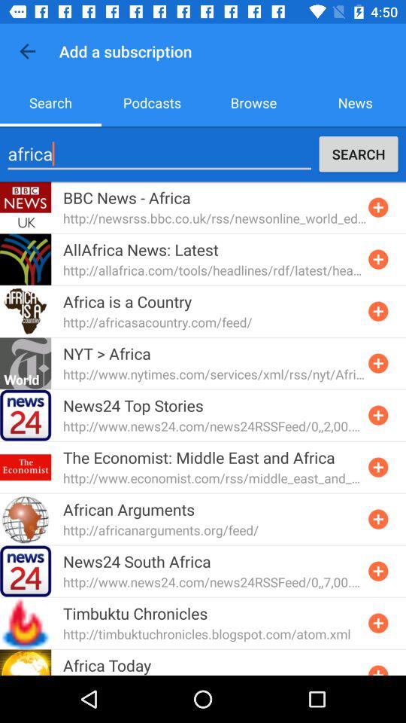  I want to click on add podcast, so click(378, 259).